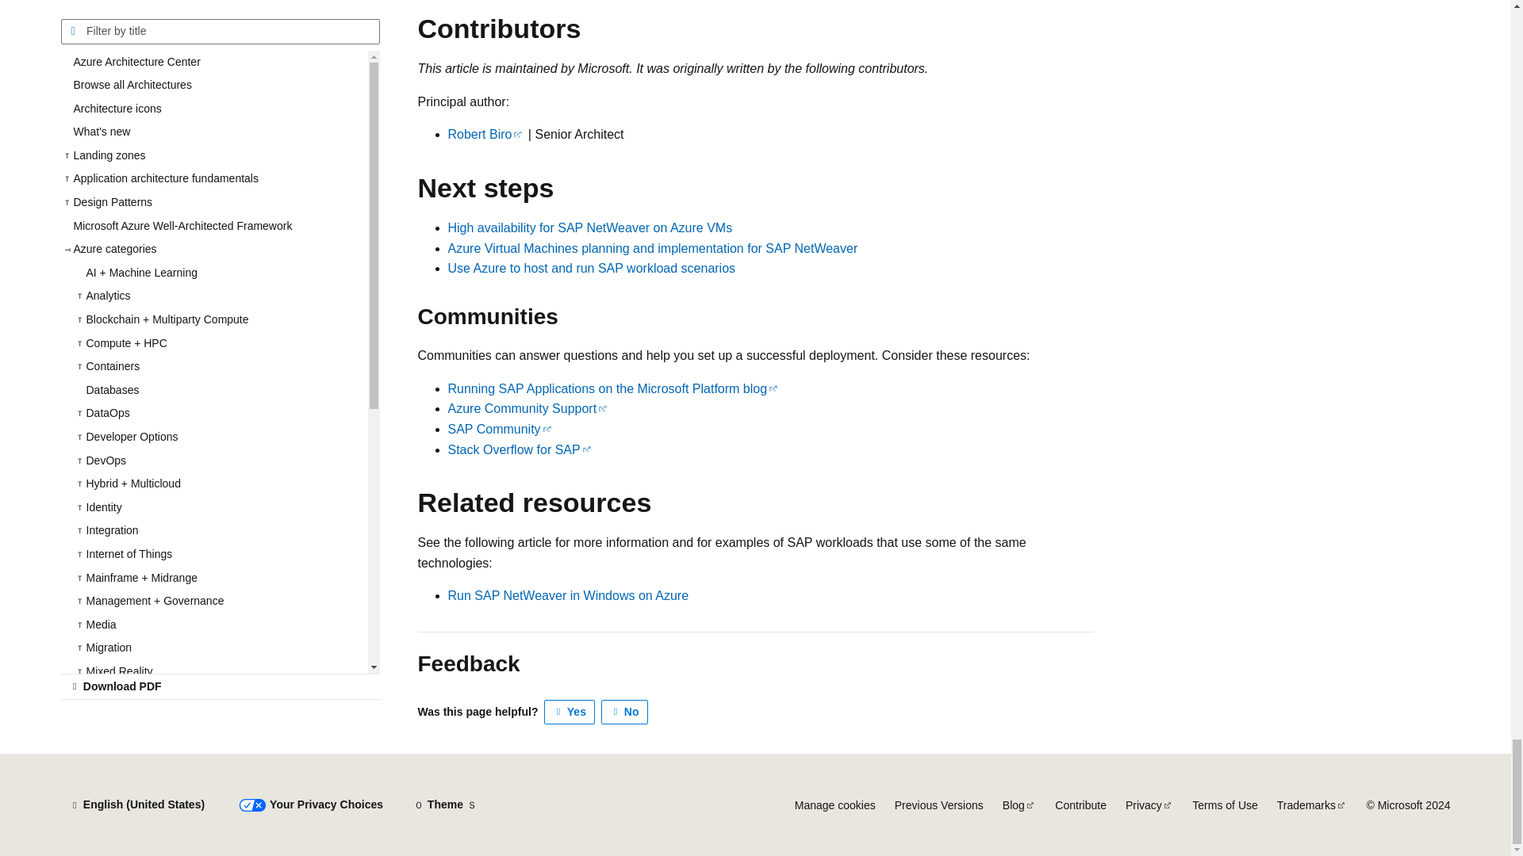 This screenshot has width=1523, height=856. Describe the element at coordinates (445, 805) in the screenshot. I see `Theme` at that location.